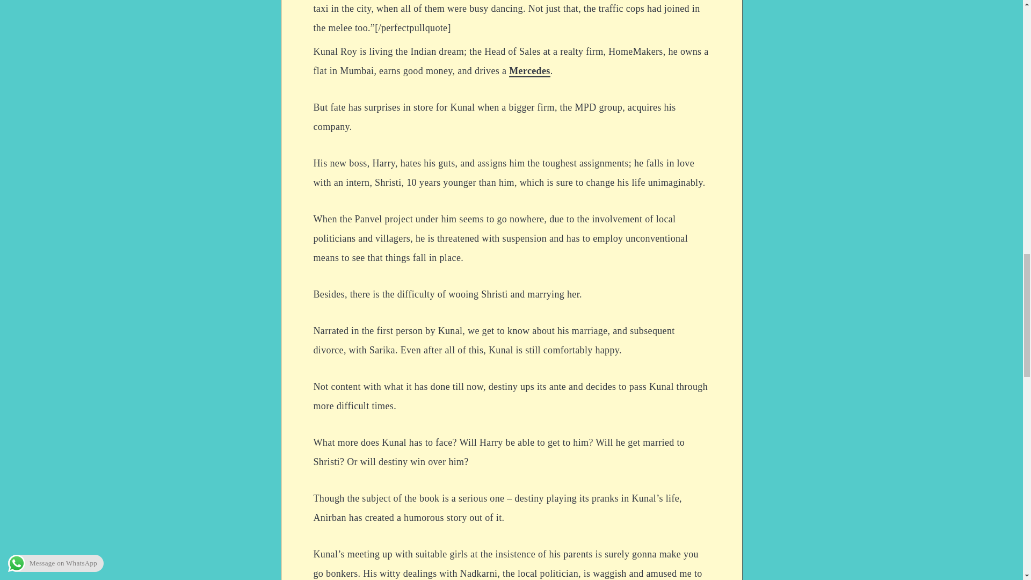  Describe the element at coordinates (529, 71) in the screenshot. I see `Mercedes` at that location.